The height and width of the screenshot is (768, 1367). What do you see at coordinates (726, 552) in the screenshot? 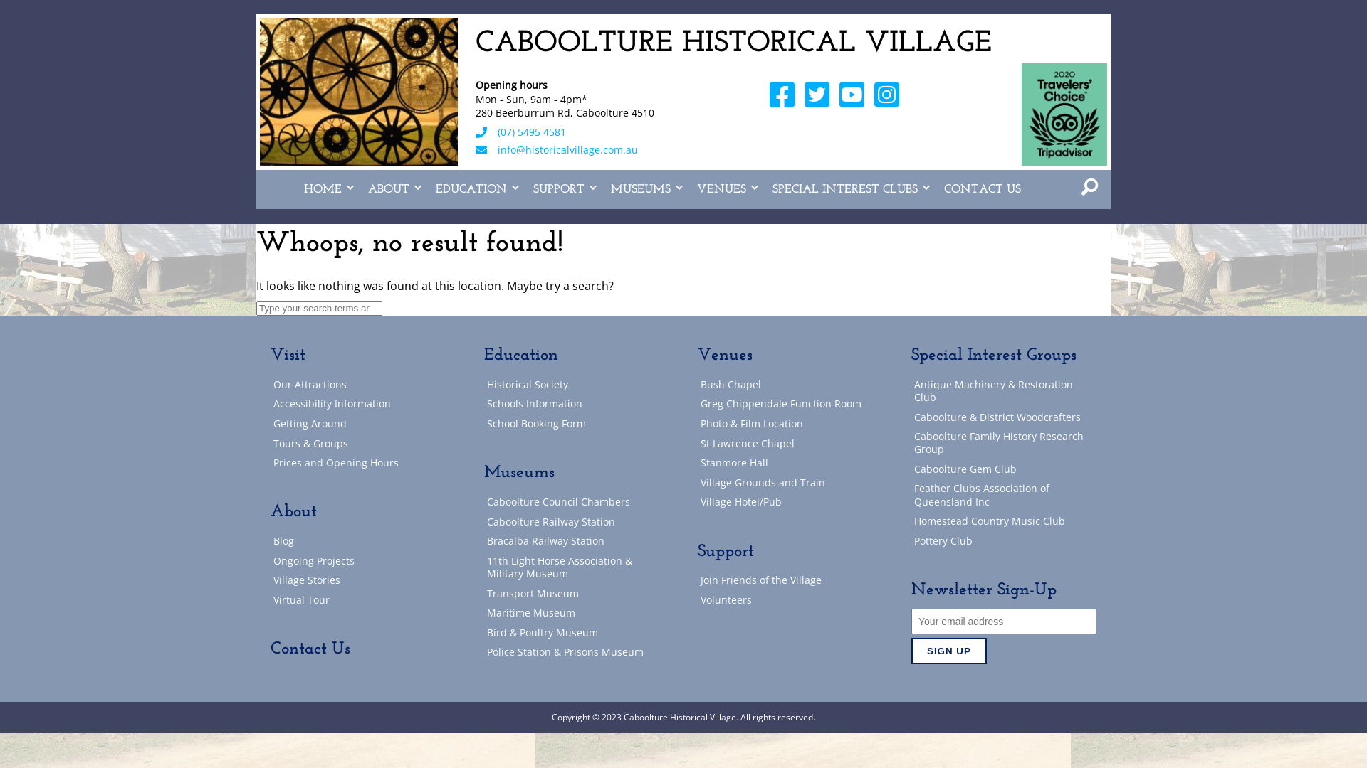
I see `Support` at bounding box center [726, 552].